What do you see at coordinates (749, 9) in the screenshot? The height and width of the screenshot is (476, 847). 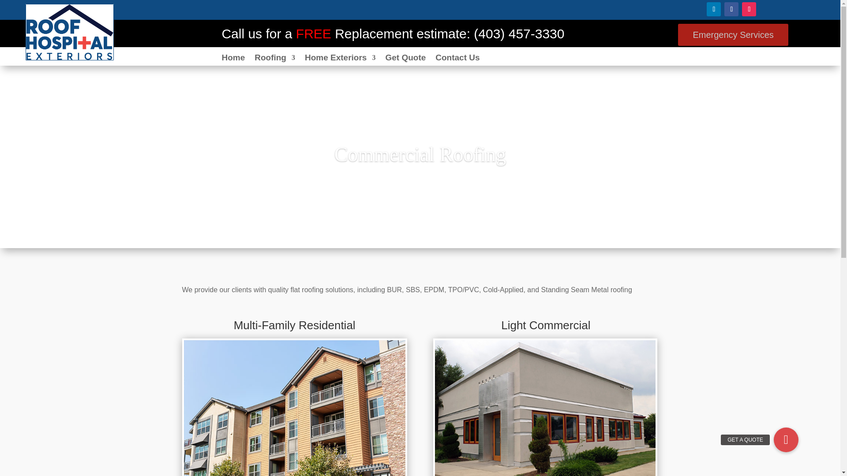 I see `Follow on Instagram` at bounding box center [749, 9].